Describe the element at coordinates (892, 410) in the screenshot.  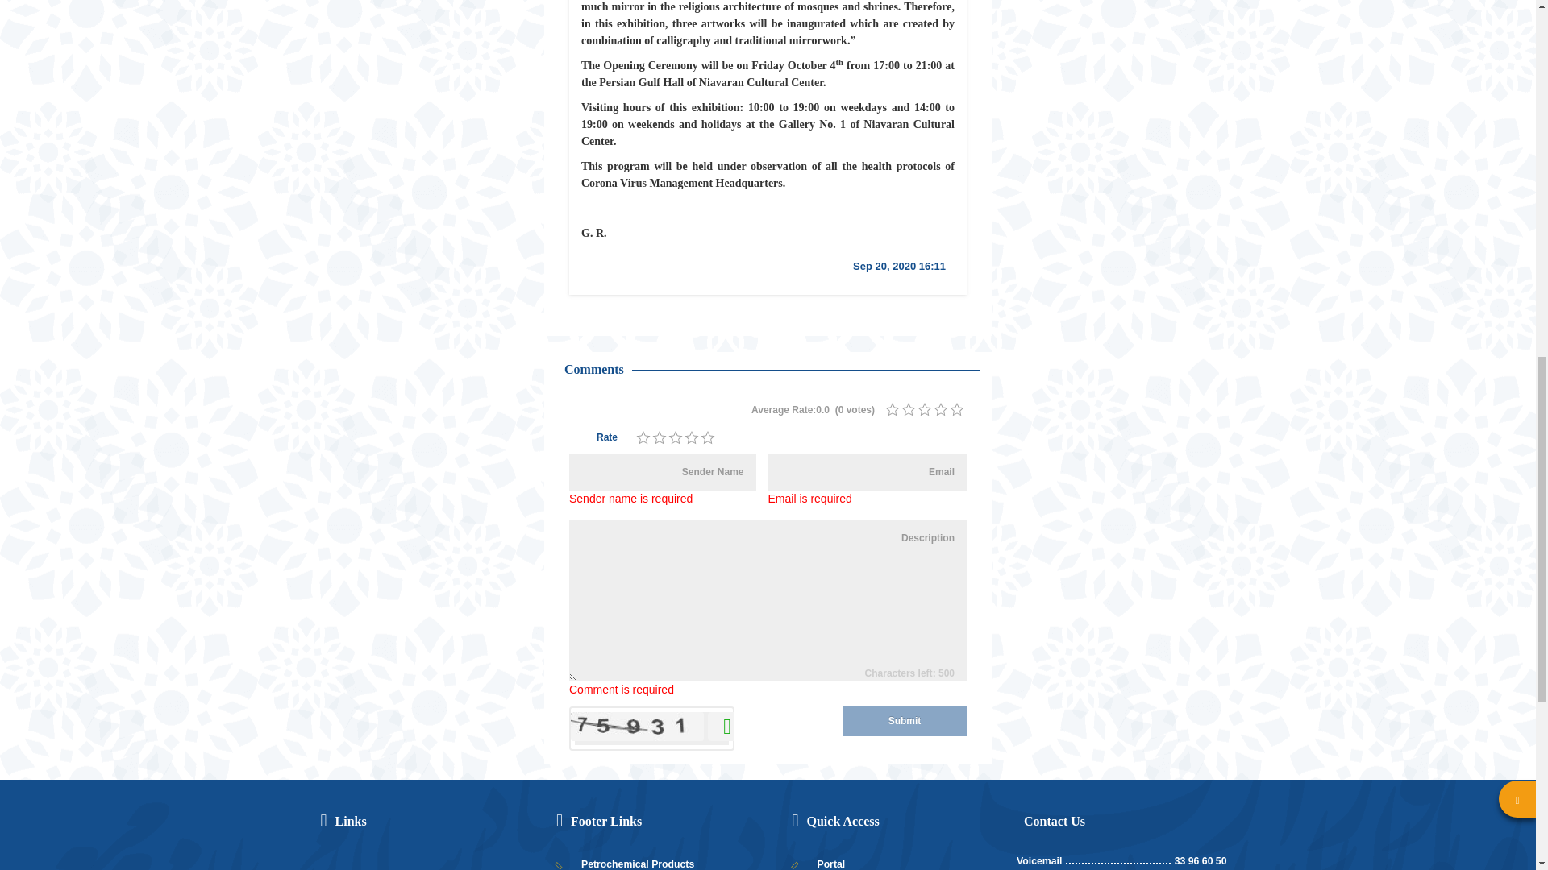
I see `0` at that location.